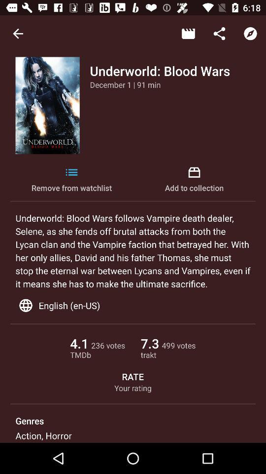  Describe the element at coordinates (72, 180) in the screenshot. I see `launch icon next to add to collection icon` at that location.